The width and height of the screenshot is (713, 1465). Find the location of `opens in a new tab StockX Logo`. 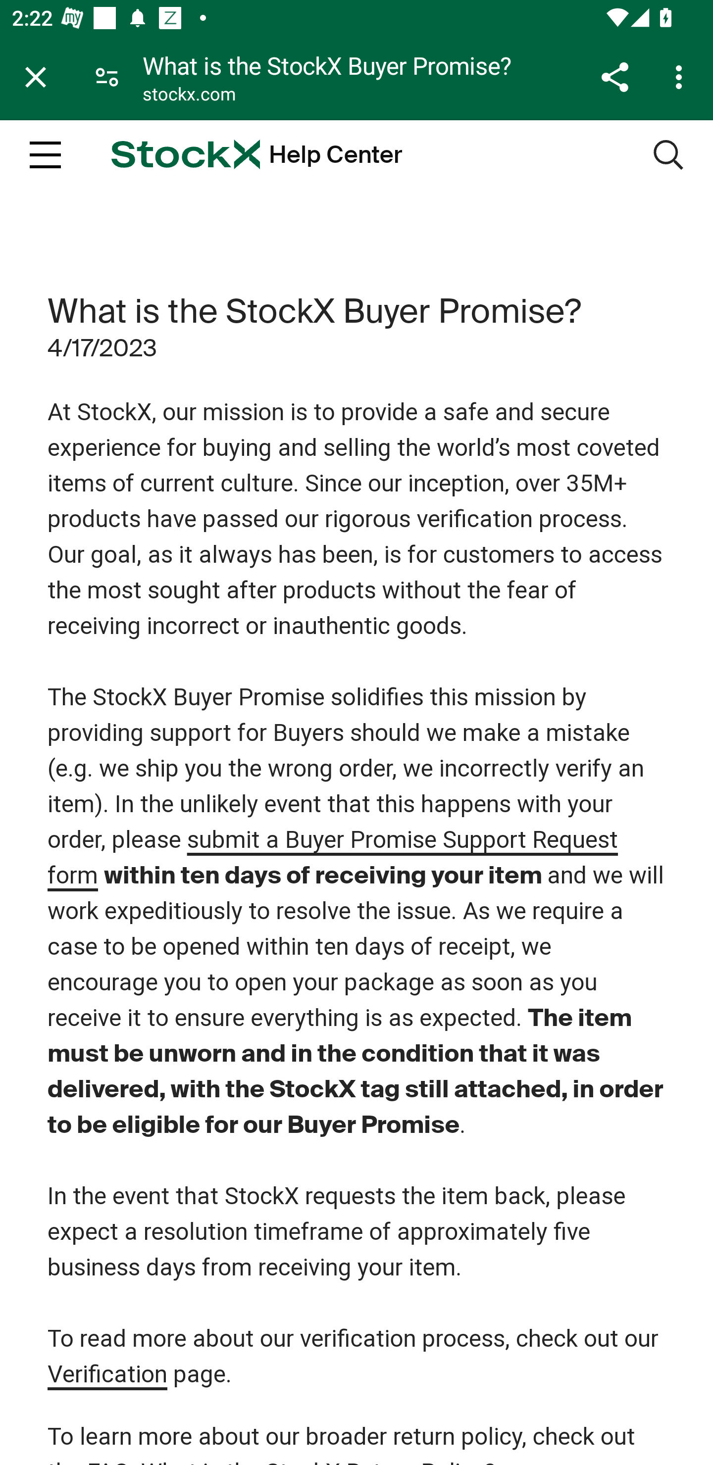

opens in a new tab StockX Logo is located at coordinates (185, 154).